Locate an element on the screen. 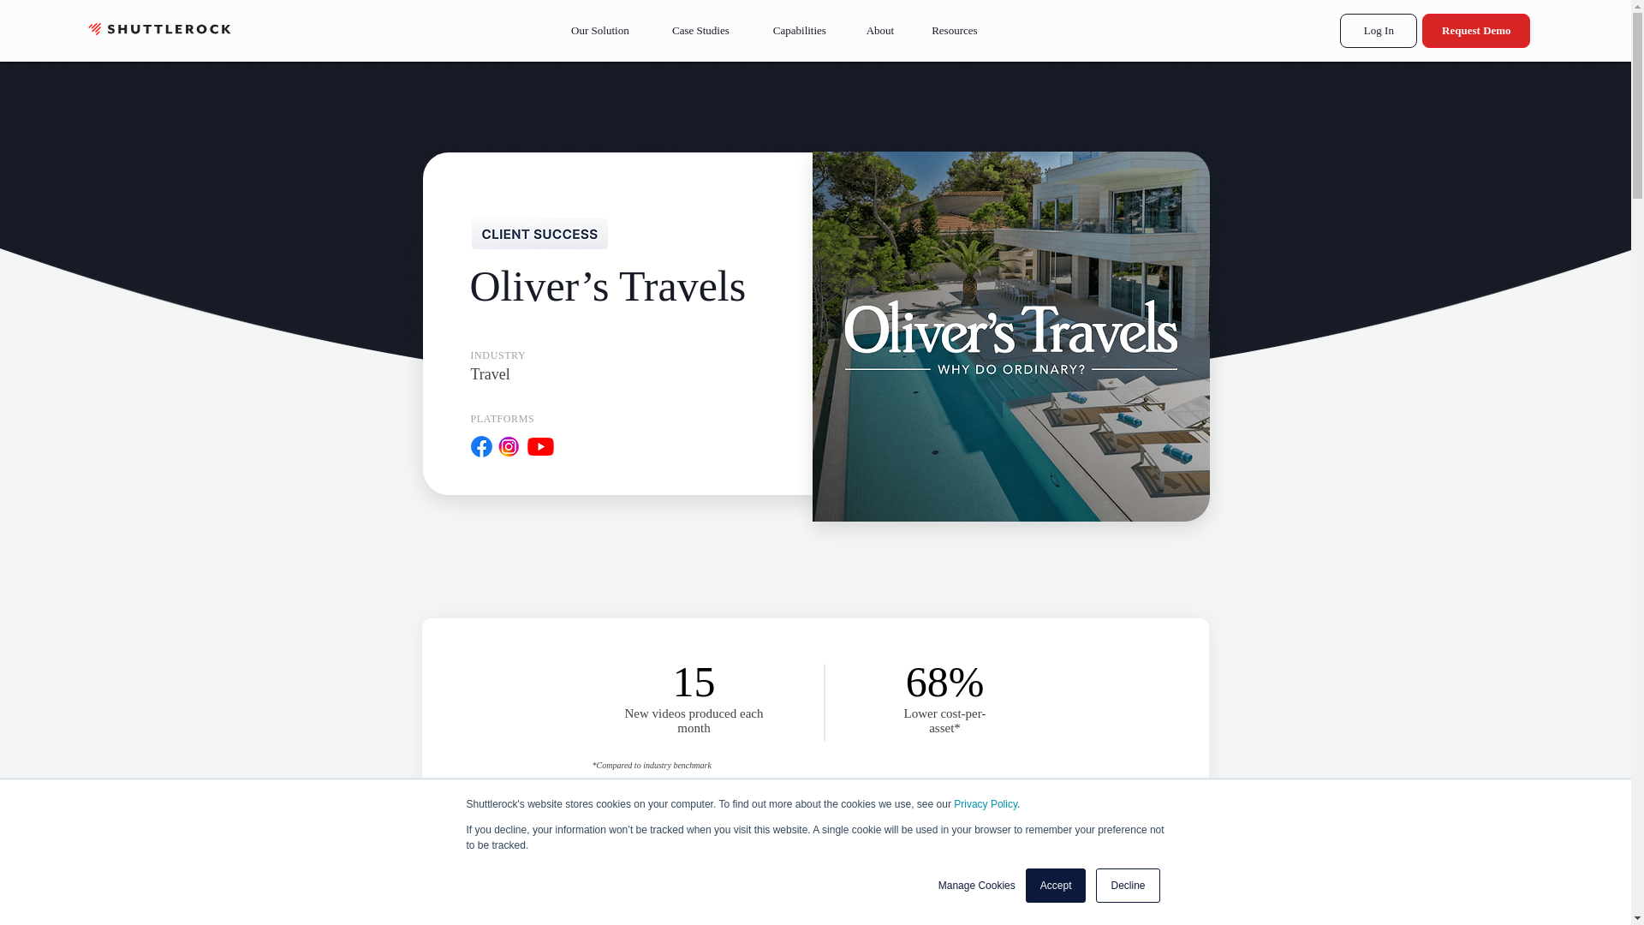  Decline is located at coordinates (1127, 886).